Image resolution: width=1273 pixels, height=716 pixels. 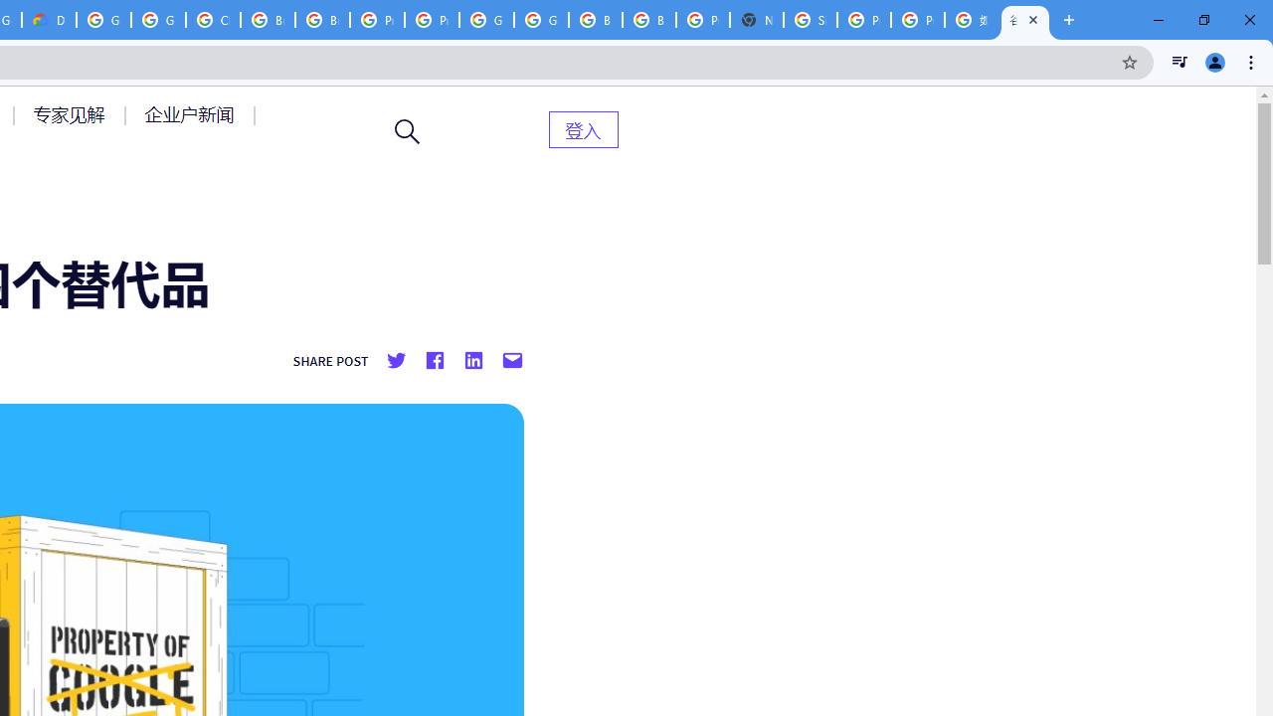 I want to click on Share on Linkedin, so click(x=472, y=361).